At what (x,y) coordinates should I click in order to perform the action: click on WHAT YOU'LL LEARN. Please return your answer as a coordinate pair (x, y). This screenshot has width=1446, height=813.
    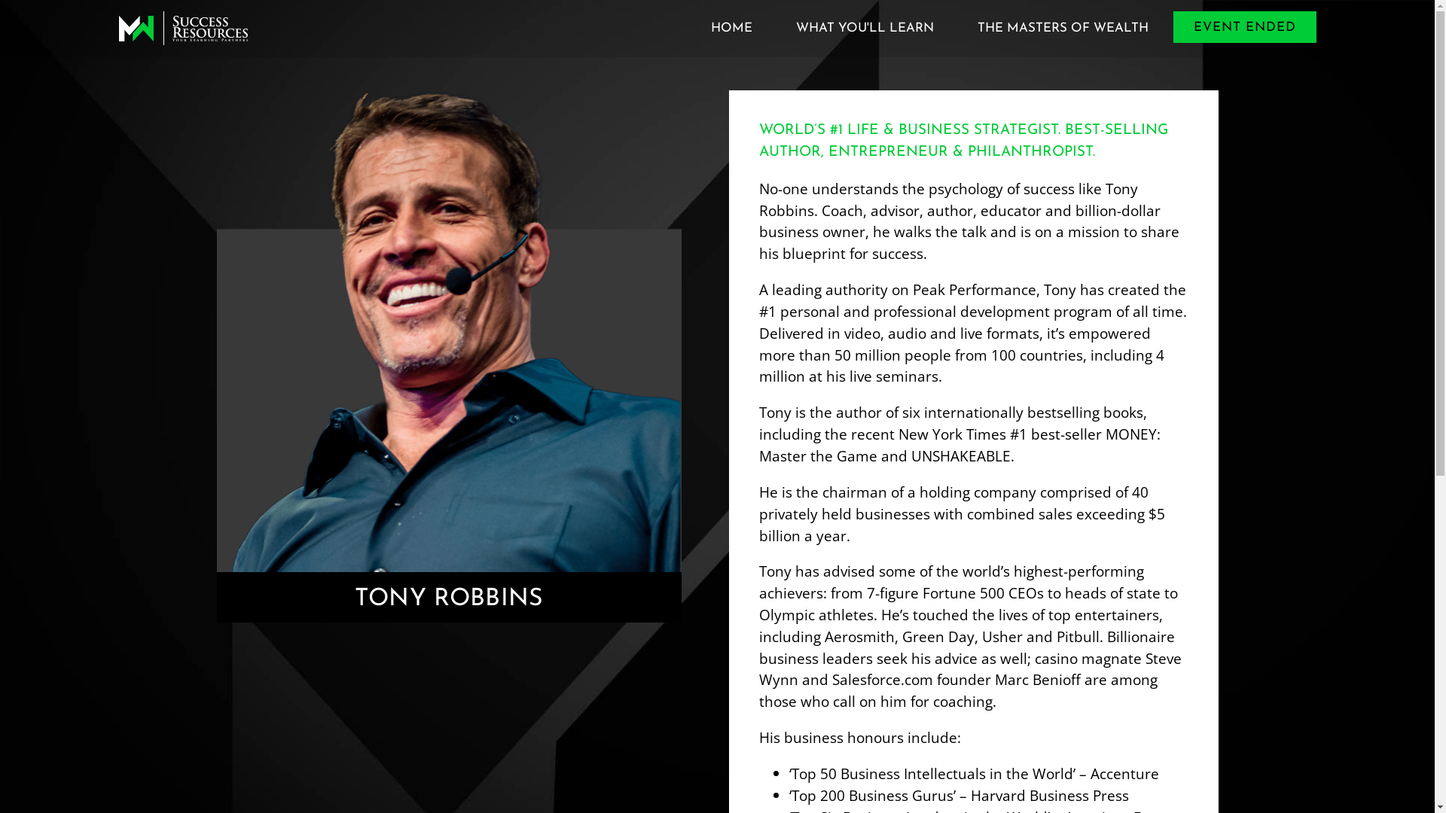
    Looking at the image, I should click on (865, 29).